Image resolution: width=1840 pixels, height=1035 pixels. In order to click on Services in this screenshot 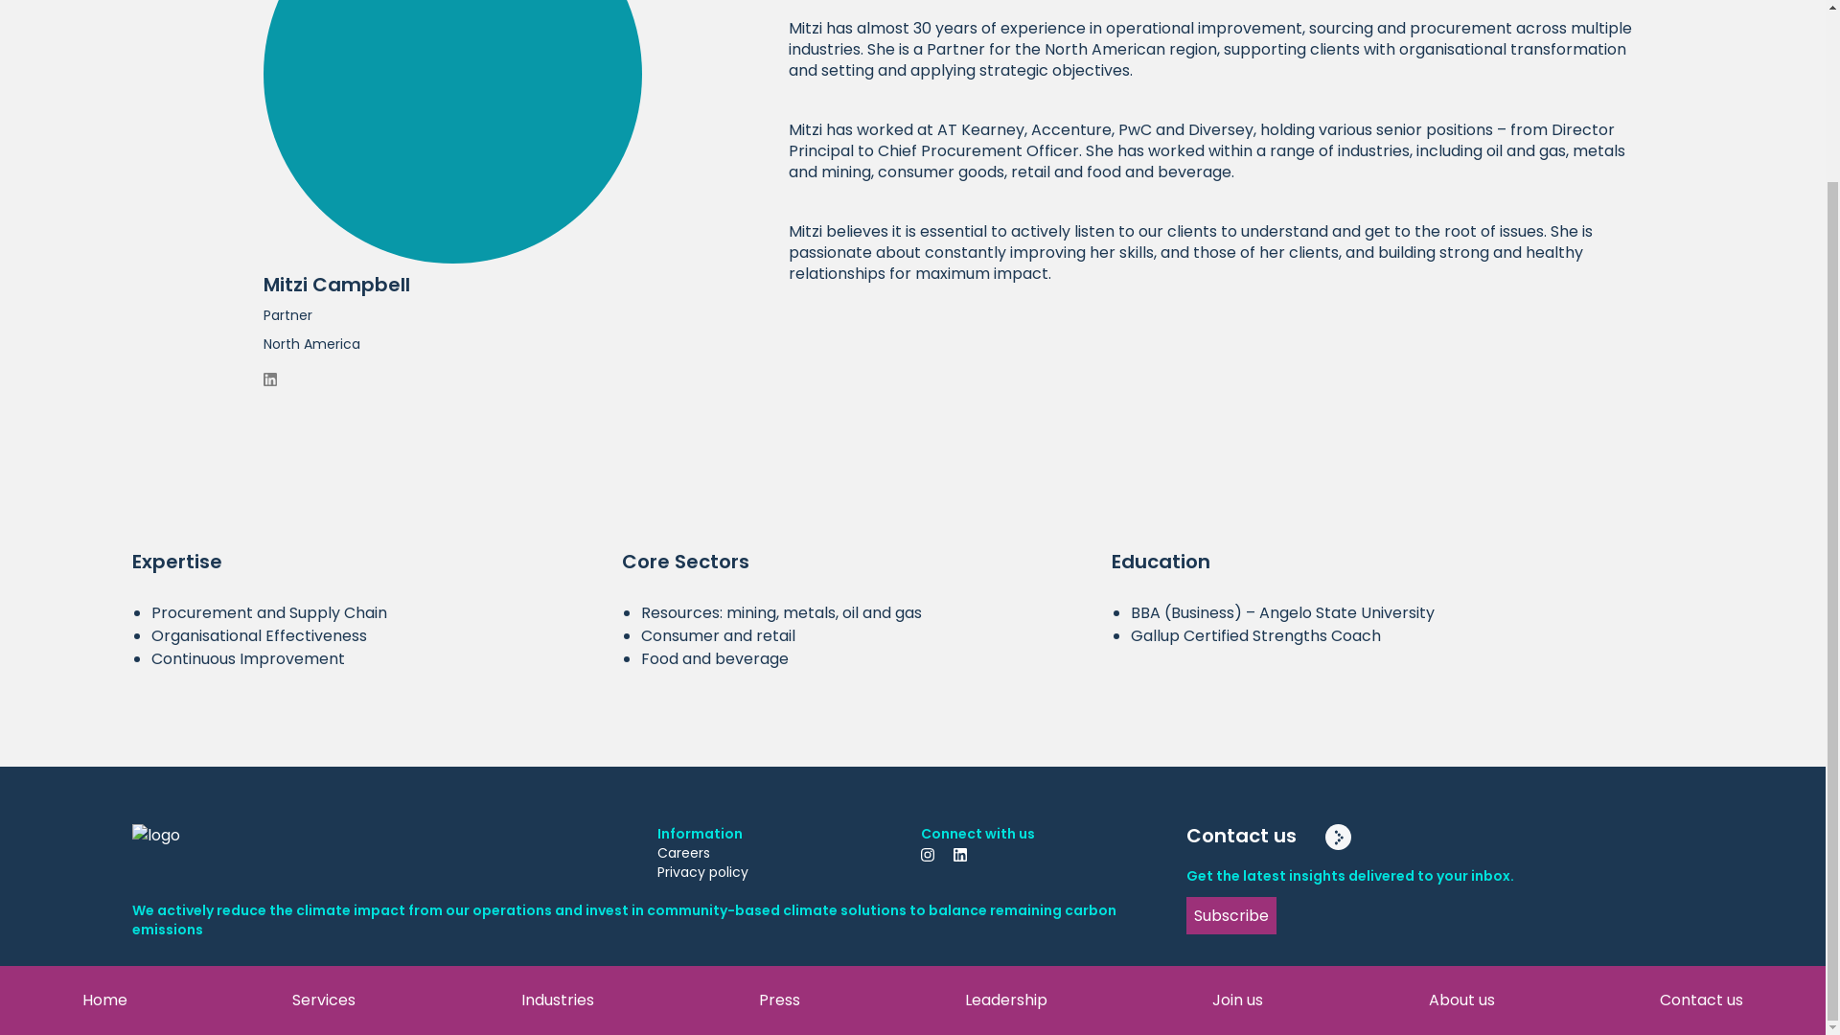, I will do `click(324, 793)`.